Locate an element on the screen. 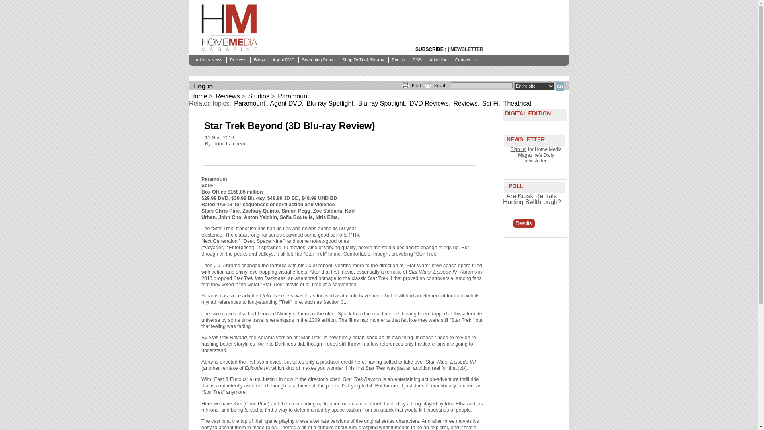  NEWSLETTER is located at coordinates (467, 49).